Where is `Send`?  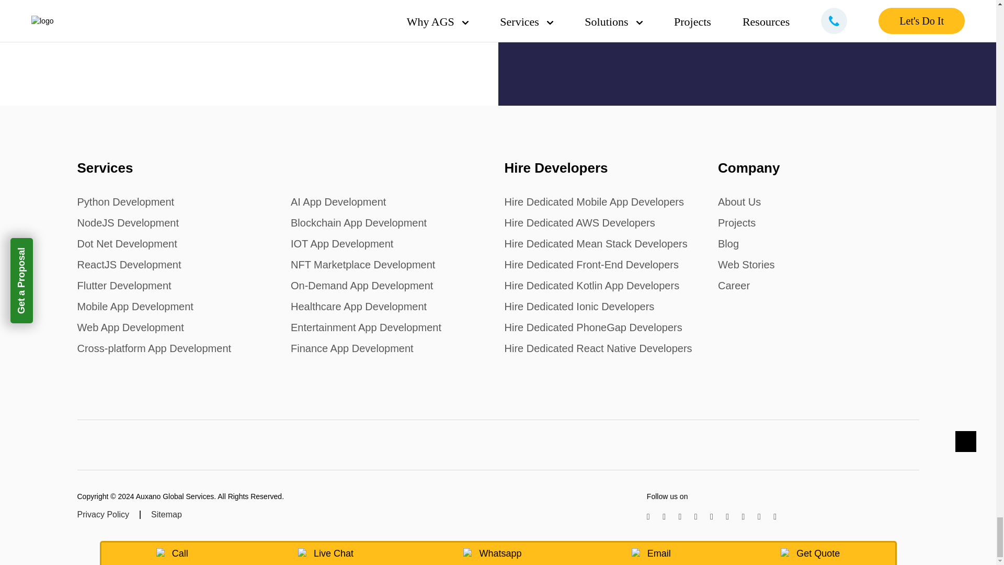 Send is located at coordinates (580, 7).